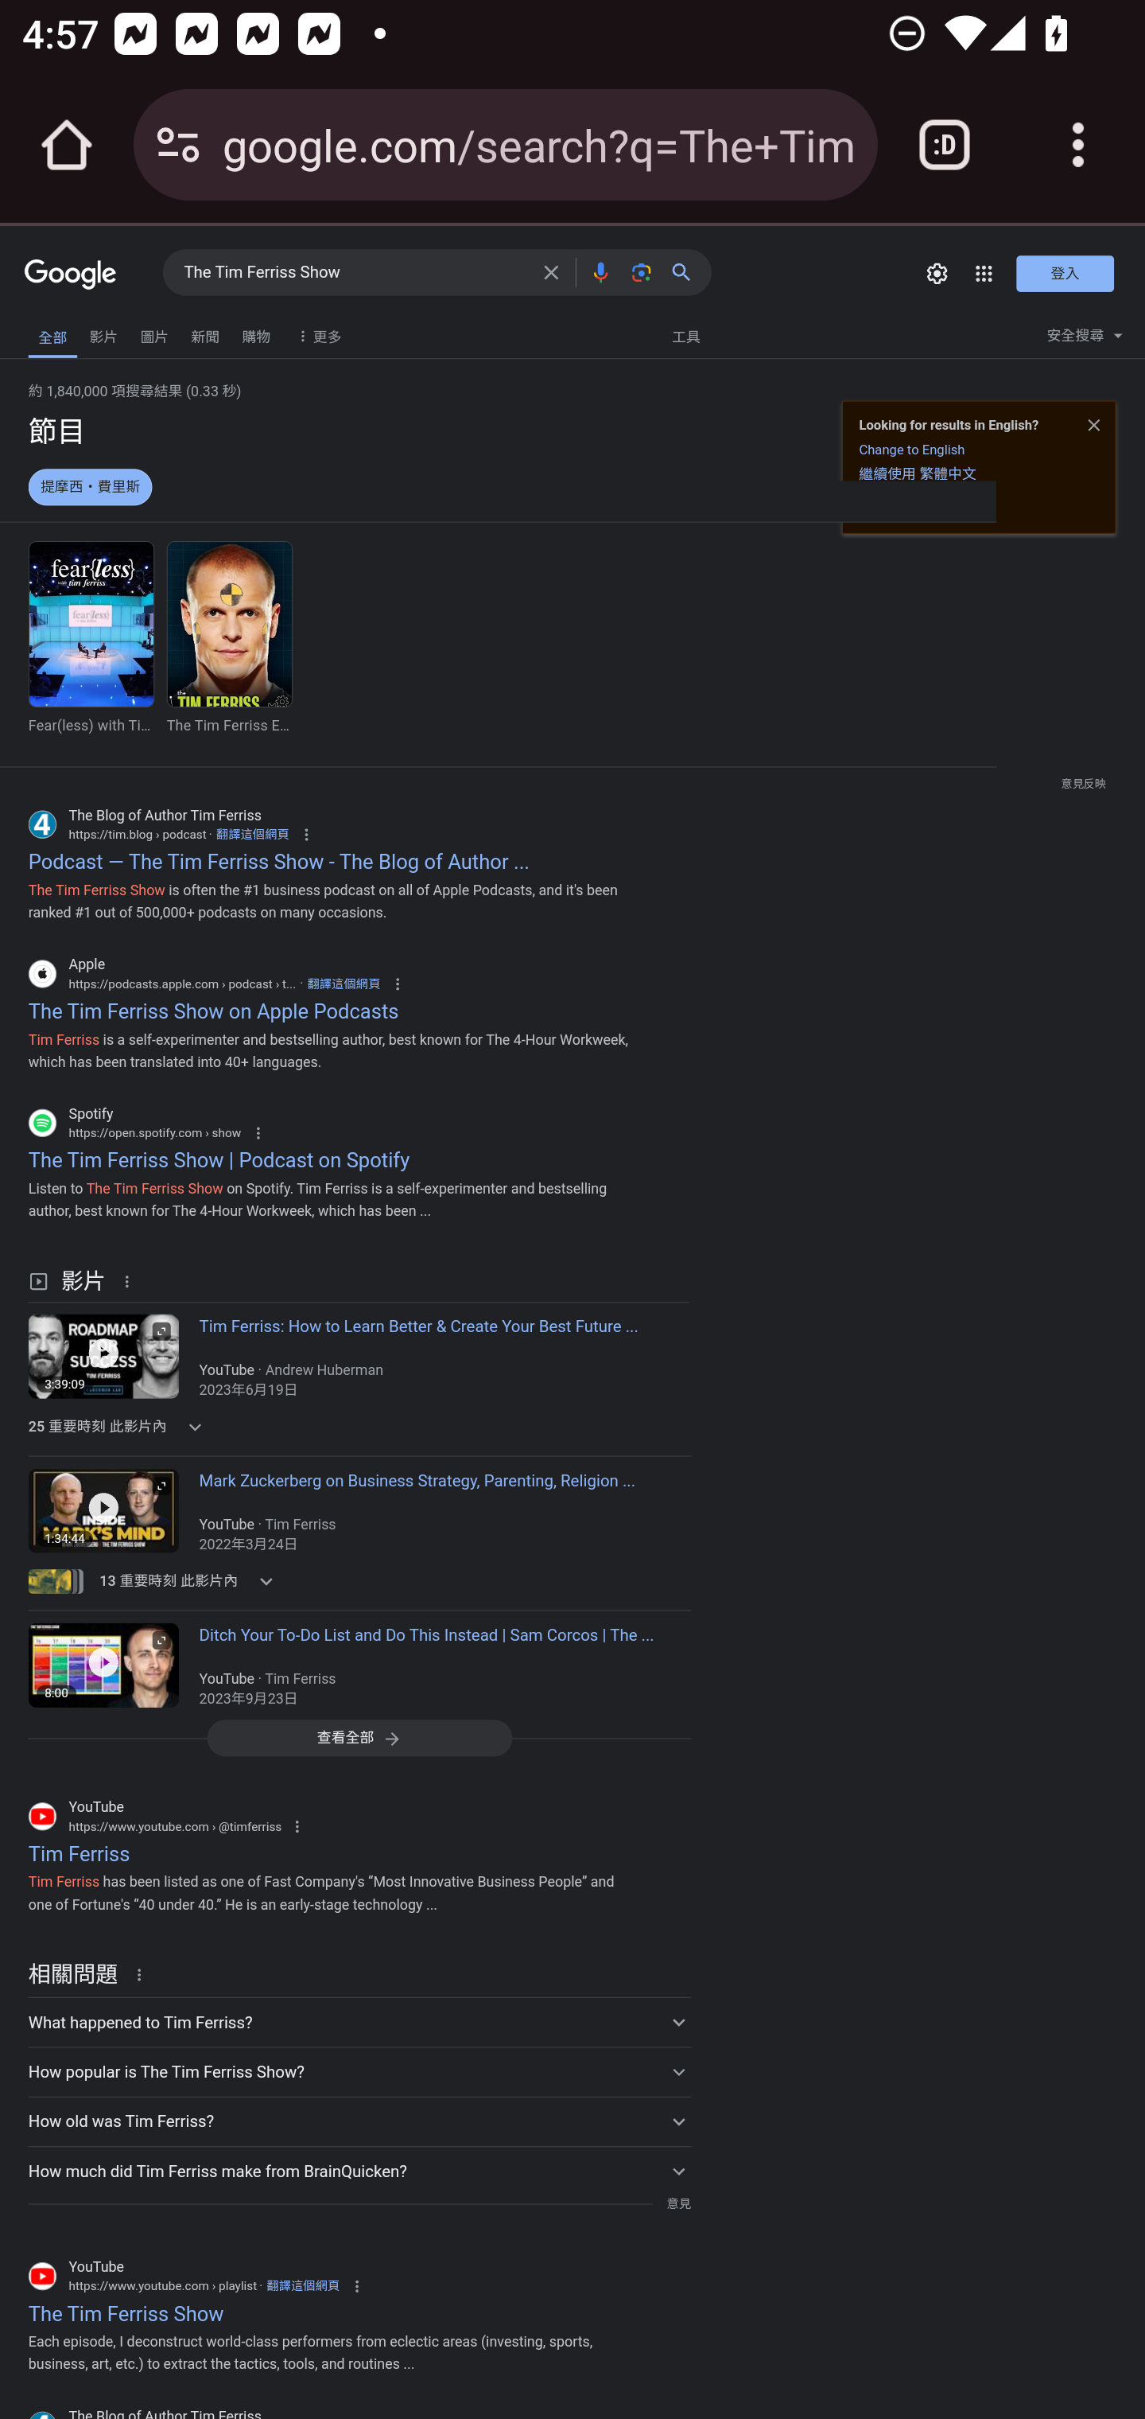  Describe the element at coordinates (191, 1580) in the screenshot. I see `13 重要時刻  此影片內` at that location.